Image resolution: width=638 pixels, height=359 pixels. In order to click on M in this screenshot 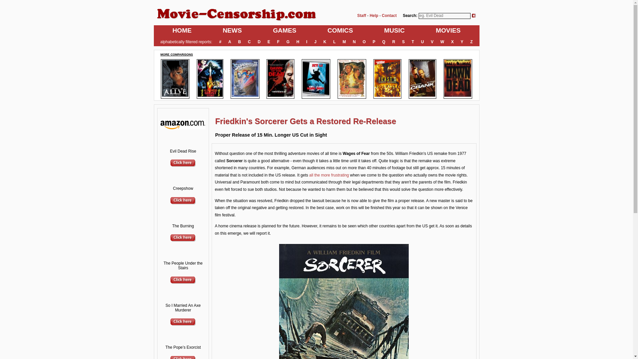, I will do `click(344, 42)`.